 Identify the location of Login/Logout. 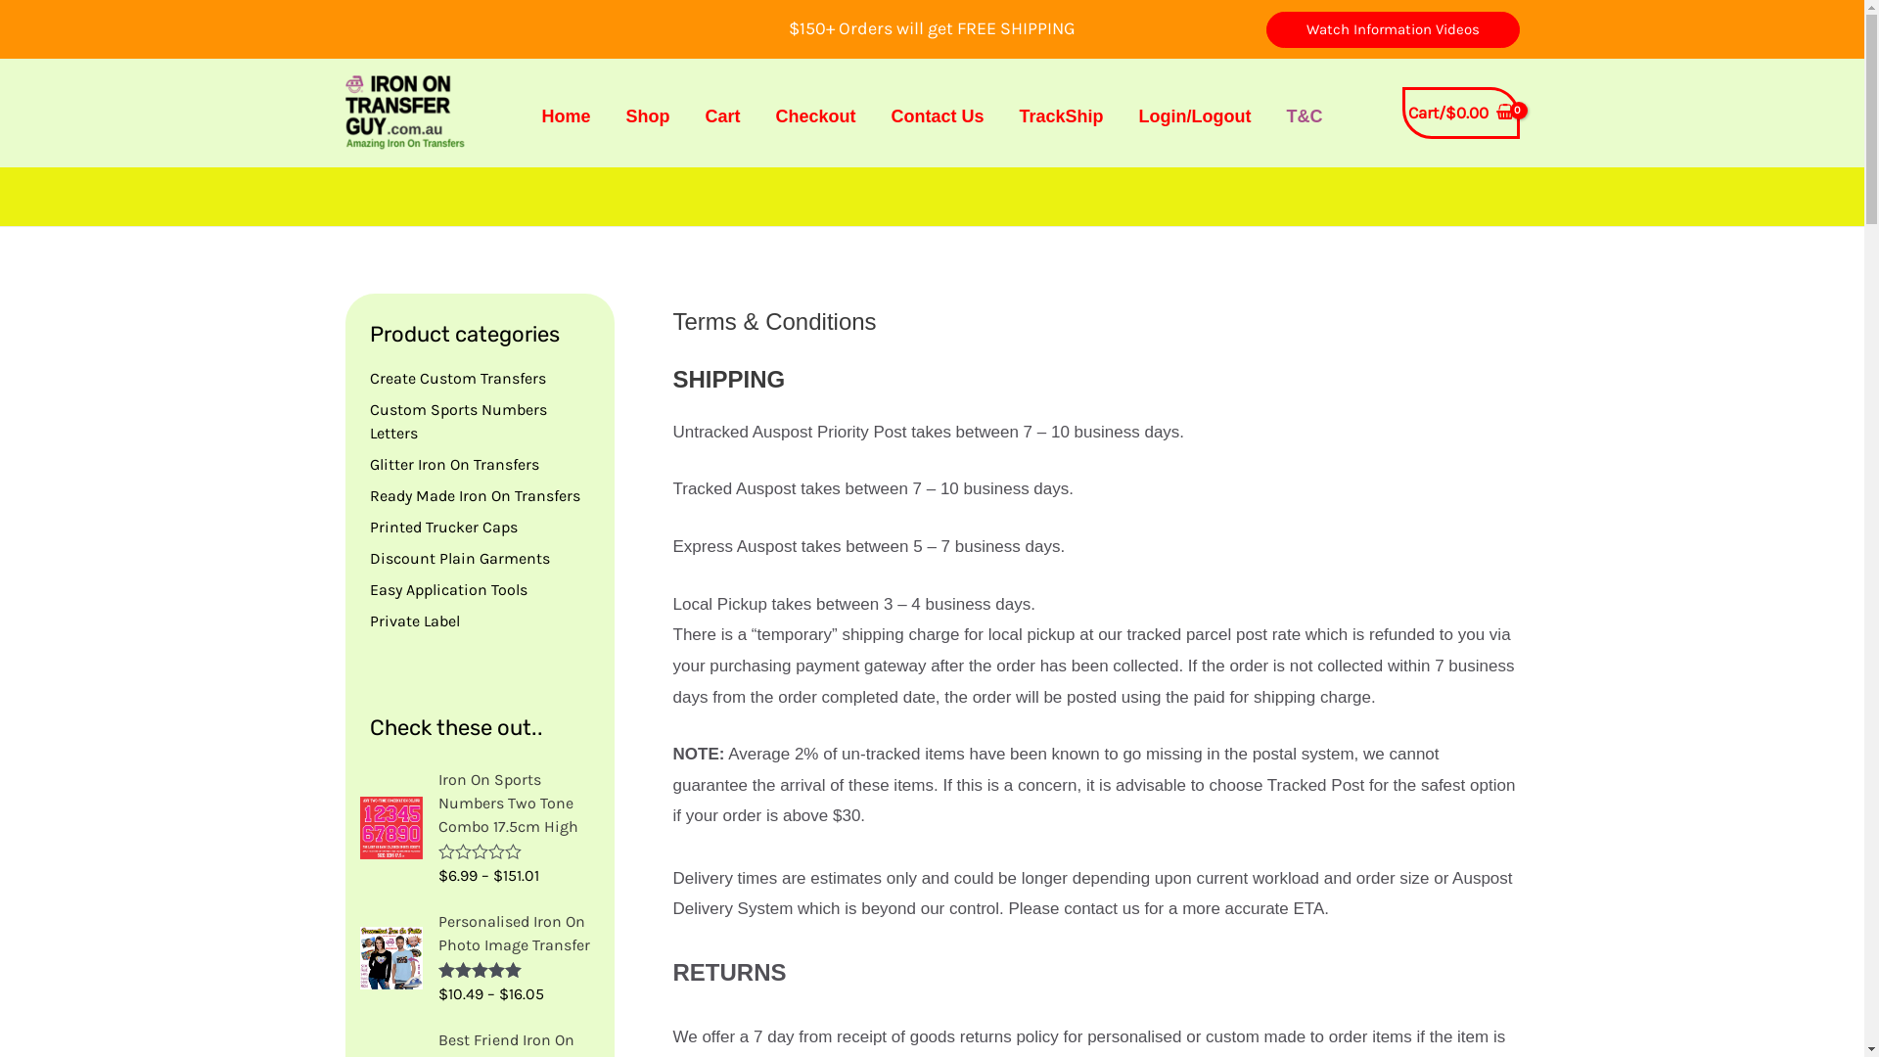
(1196, 116).